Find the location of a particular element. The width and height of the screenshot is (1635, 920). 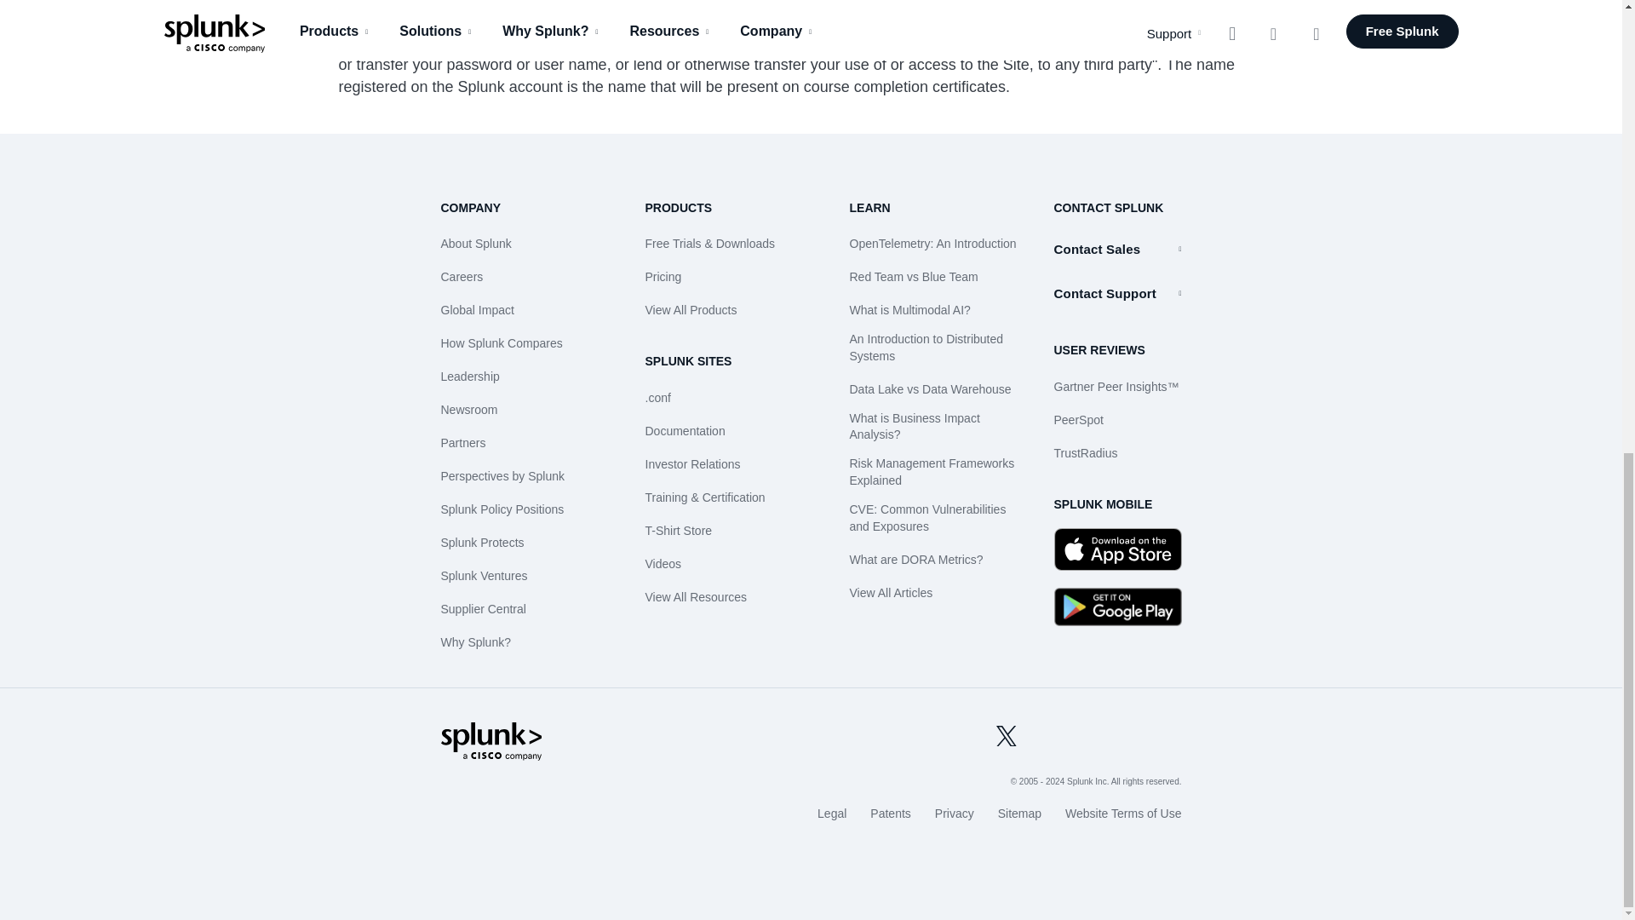

Instagram is located at coordinates (1170, 736).